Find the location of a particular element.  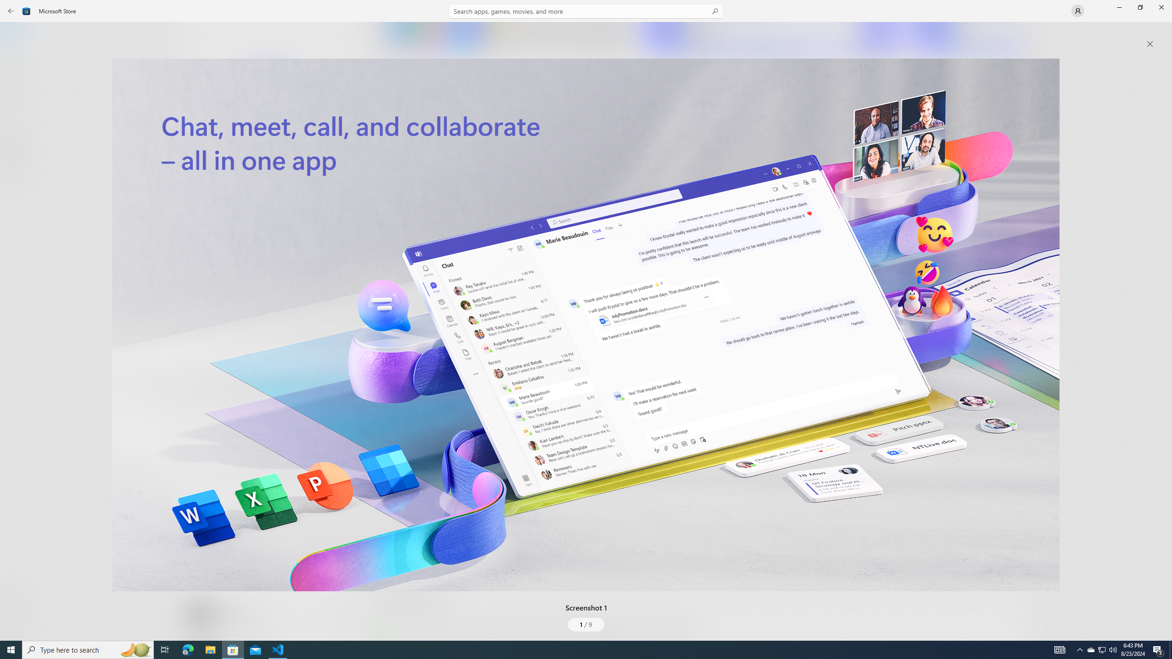

Show more is located at coordinates (391, 639).